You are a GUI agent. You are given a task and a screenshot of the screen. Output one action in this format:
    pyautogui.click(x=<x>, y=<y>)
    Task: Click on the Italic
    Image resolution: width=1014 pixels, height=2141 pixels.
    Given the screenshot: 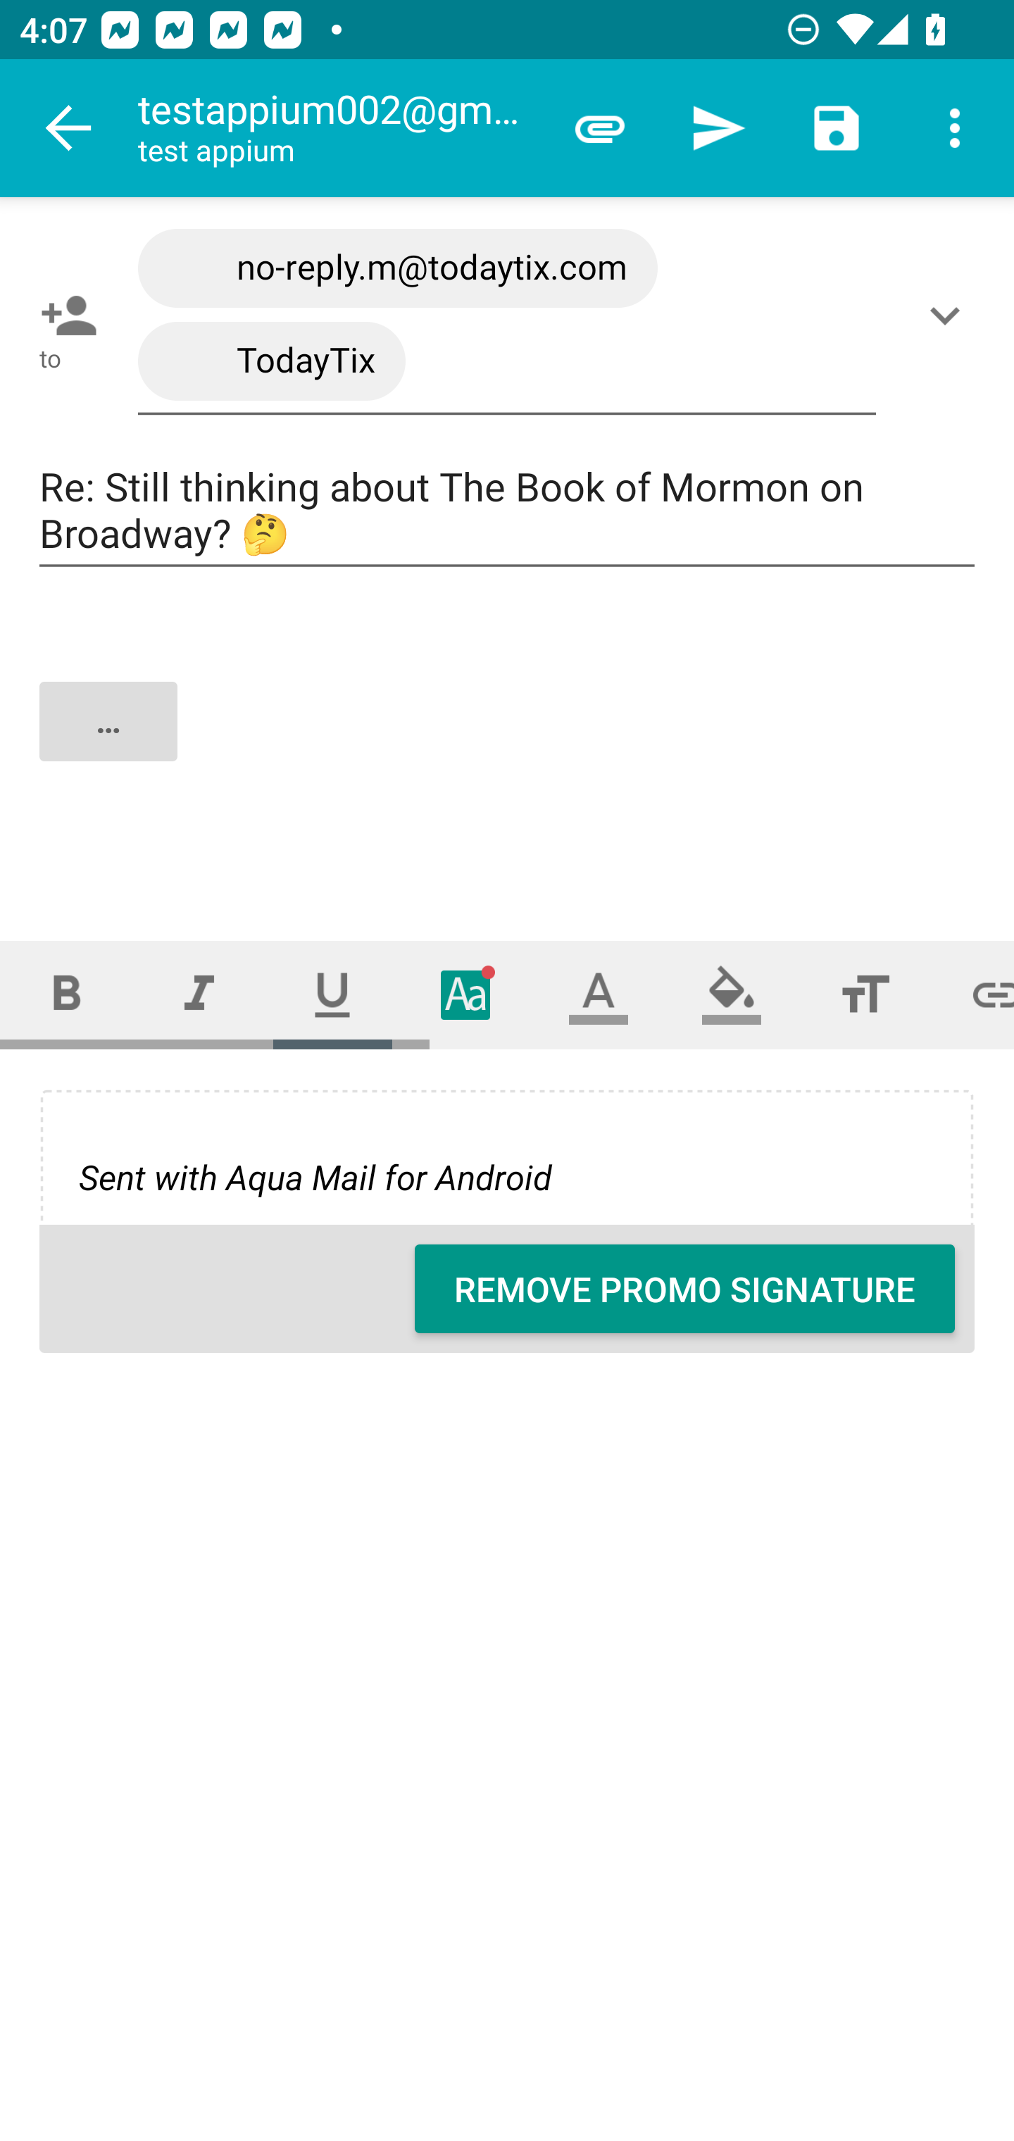 What is the action you would take?
    pyautogui.click(x=199, y=994)
    